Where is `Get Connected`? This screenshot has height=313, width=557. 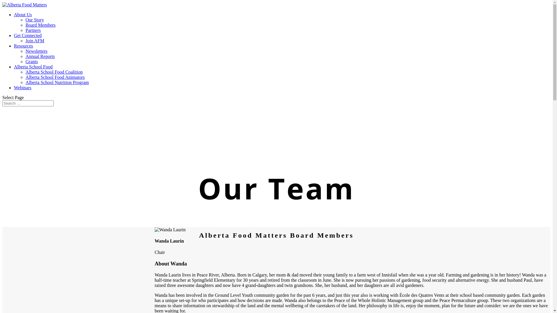
Get Connected is located at coordinates (28, 35).